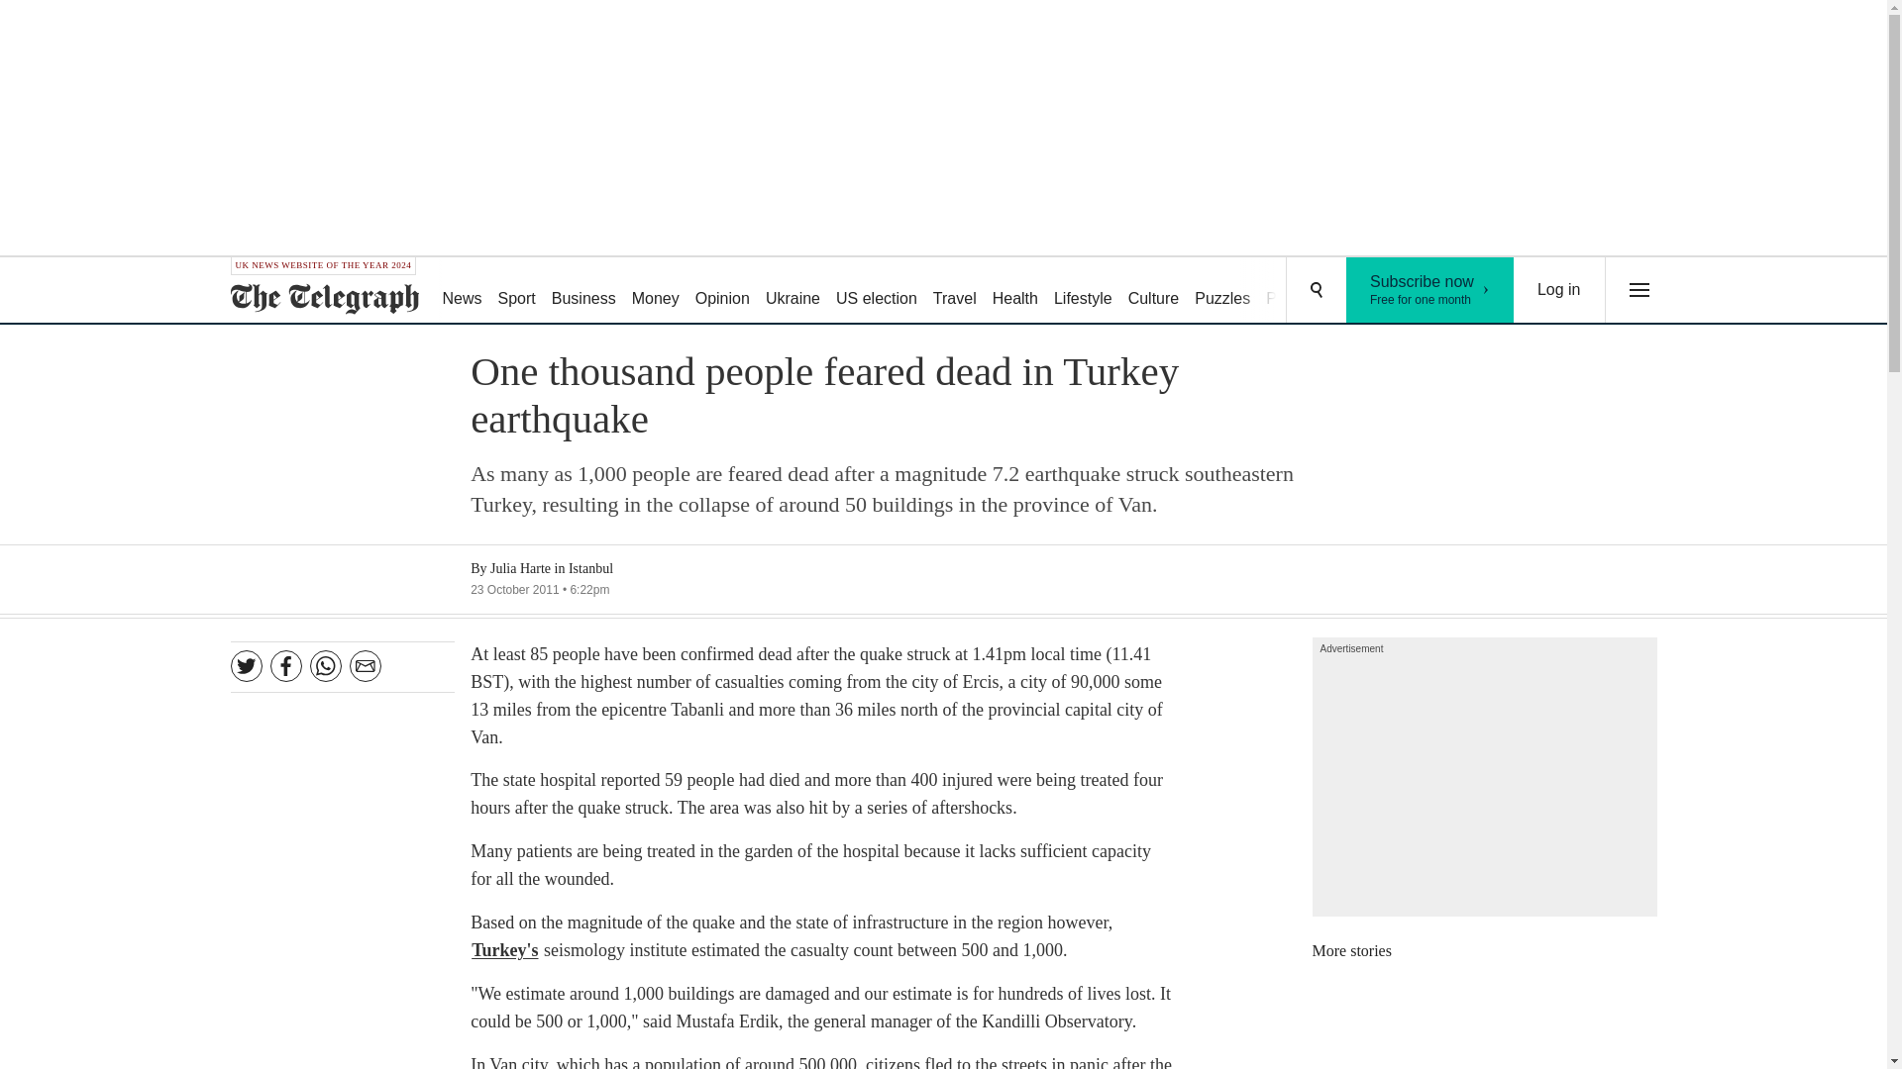  Describe the element at coordinates (1430, 290) in the screenshot. I see `Travel` at that location.